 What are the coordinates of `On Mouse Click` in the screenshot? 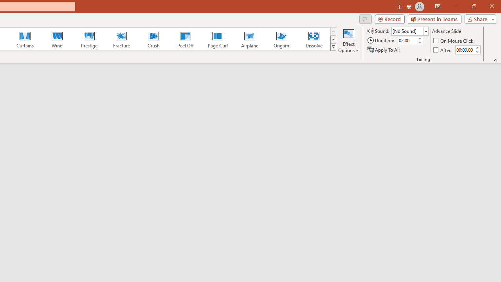 It's located at (454, 41).